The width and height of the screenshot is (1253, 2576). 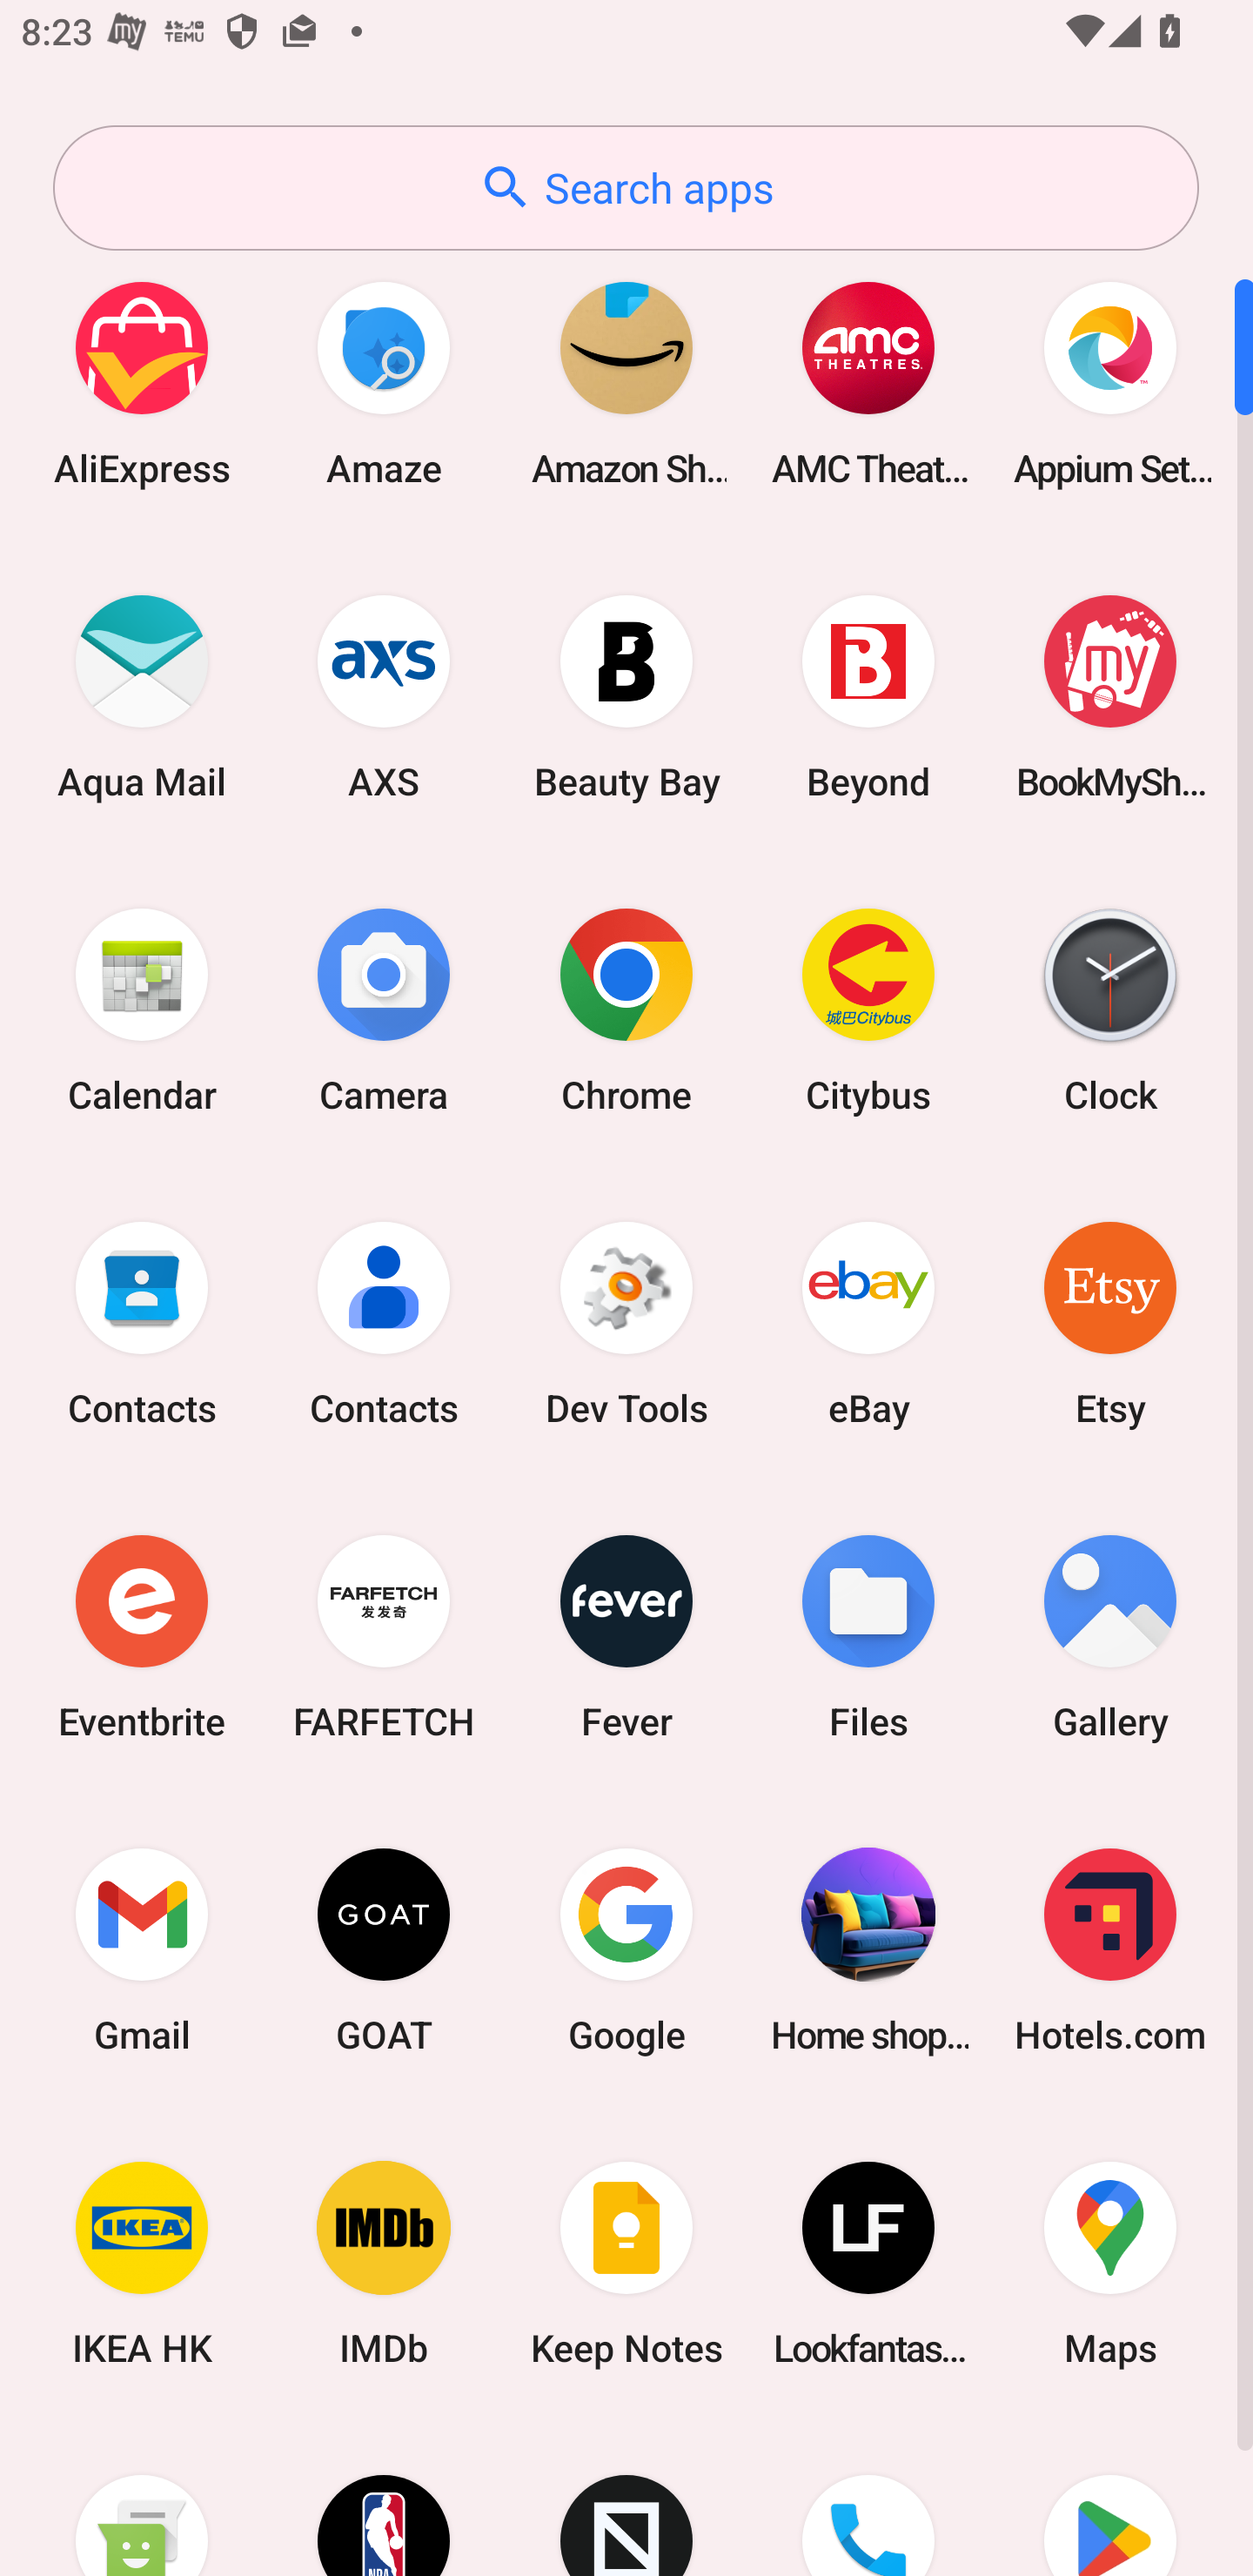 I want to click on IMDb, so click(x=384, y=2264).